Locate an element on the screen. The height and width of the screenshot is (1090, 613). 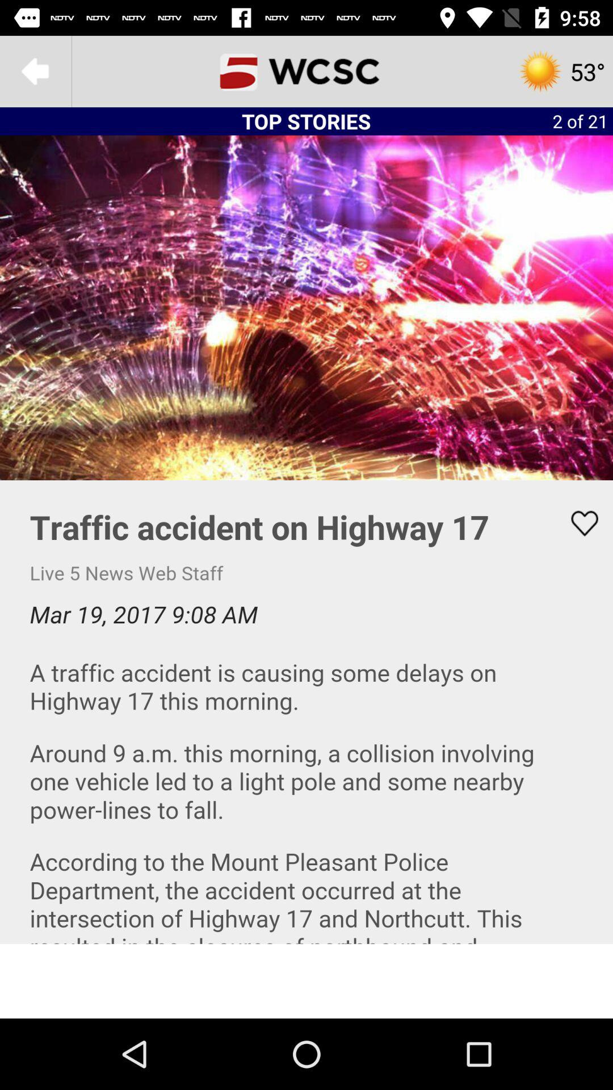
like is located at coordinates (577, 523).